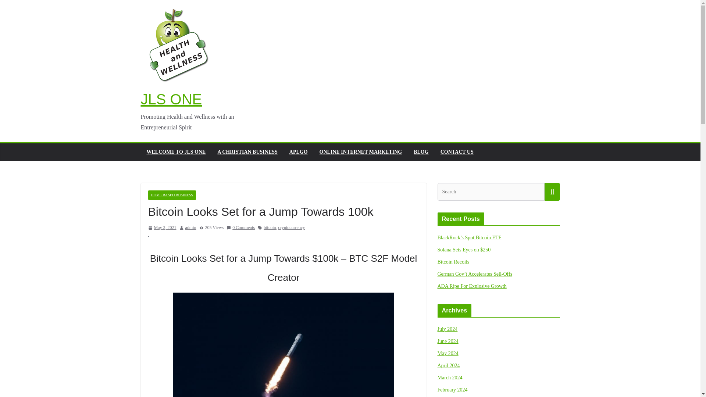 The image size is (706, 397). What do you see at coordinates (457, 152) in the screenshot?
I see `CONTACT US` at bounding box center [457, 152].